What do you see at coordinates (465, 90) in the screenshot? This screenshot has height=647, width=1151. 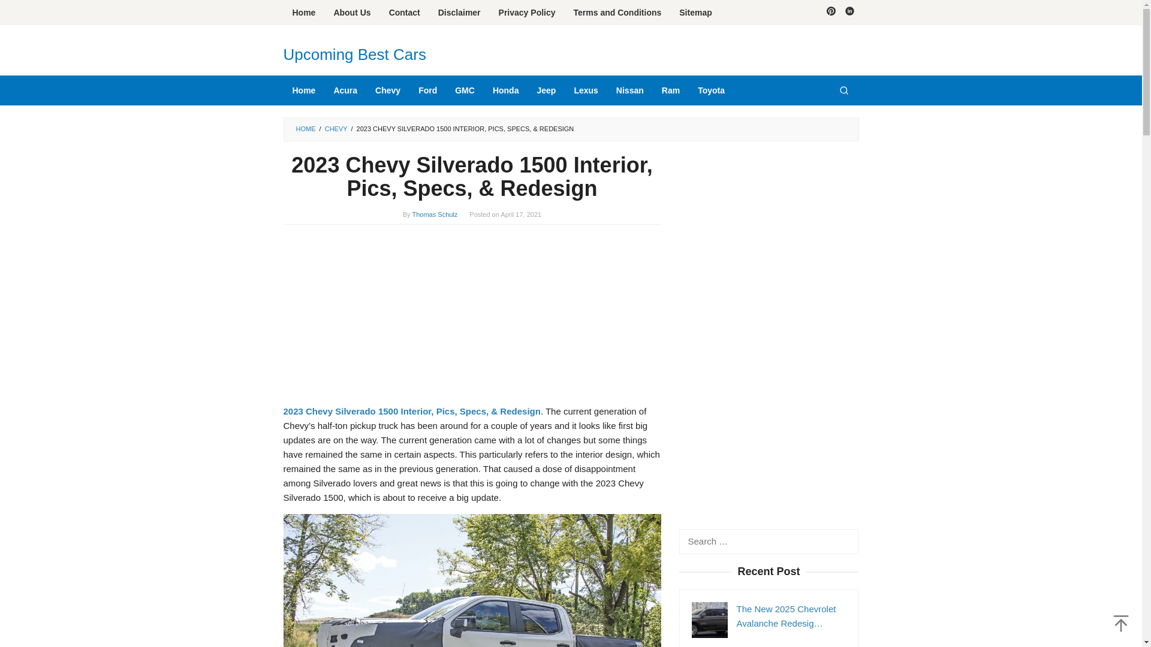 I see `GMC` at bounding box center [465, 90].